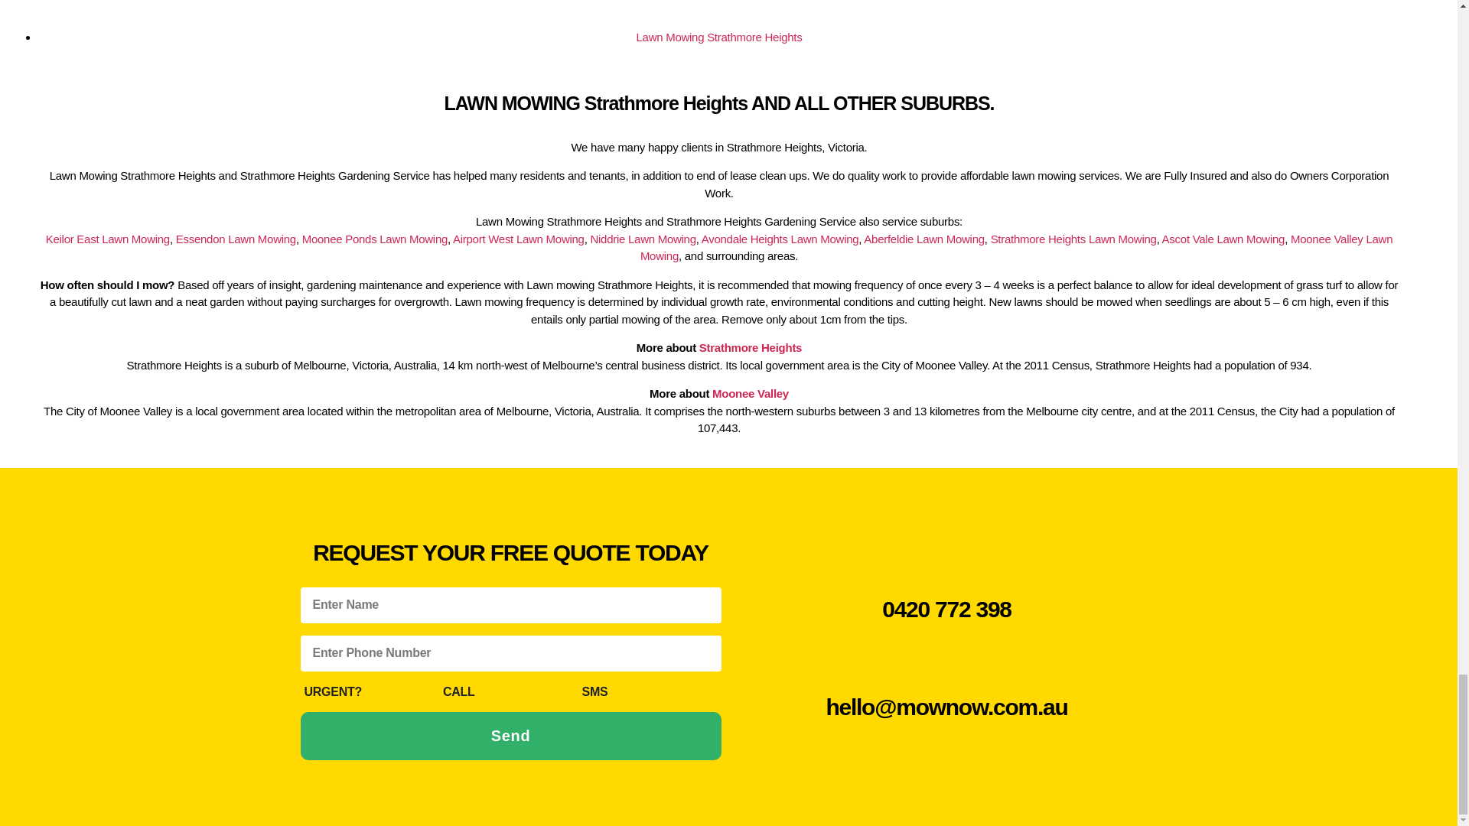 The height and width of the screenshot is (826, 1469). What do you see at coordinates (751, 393) in the screenshot?
I see `Moonee Valley` at bounding box center [751, 393].